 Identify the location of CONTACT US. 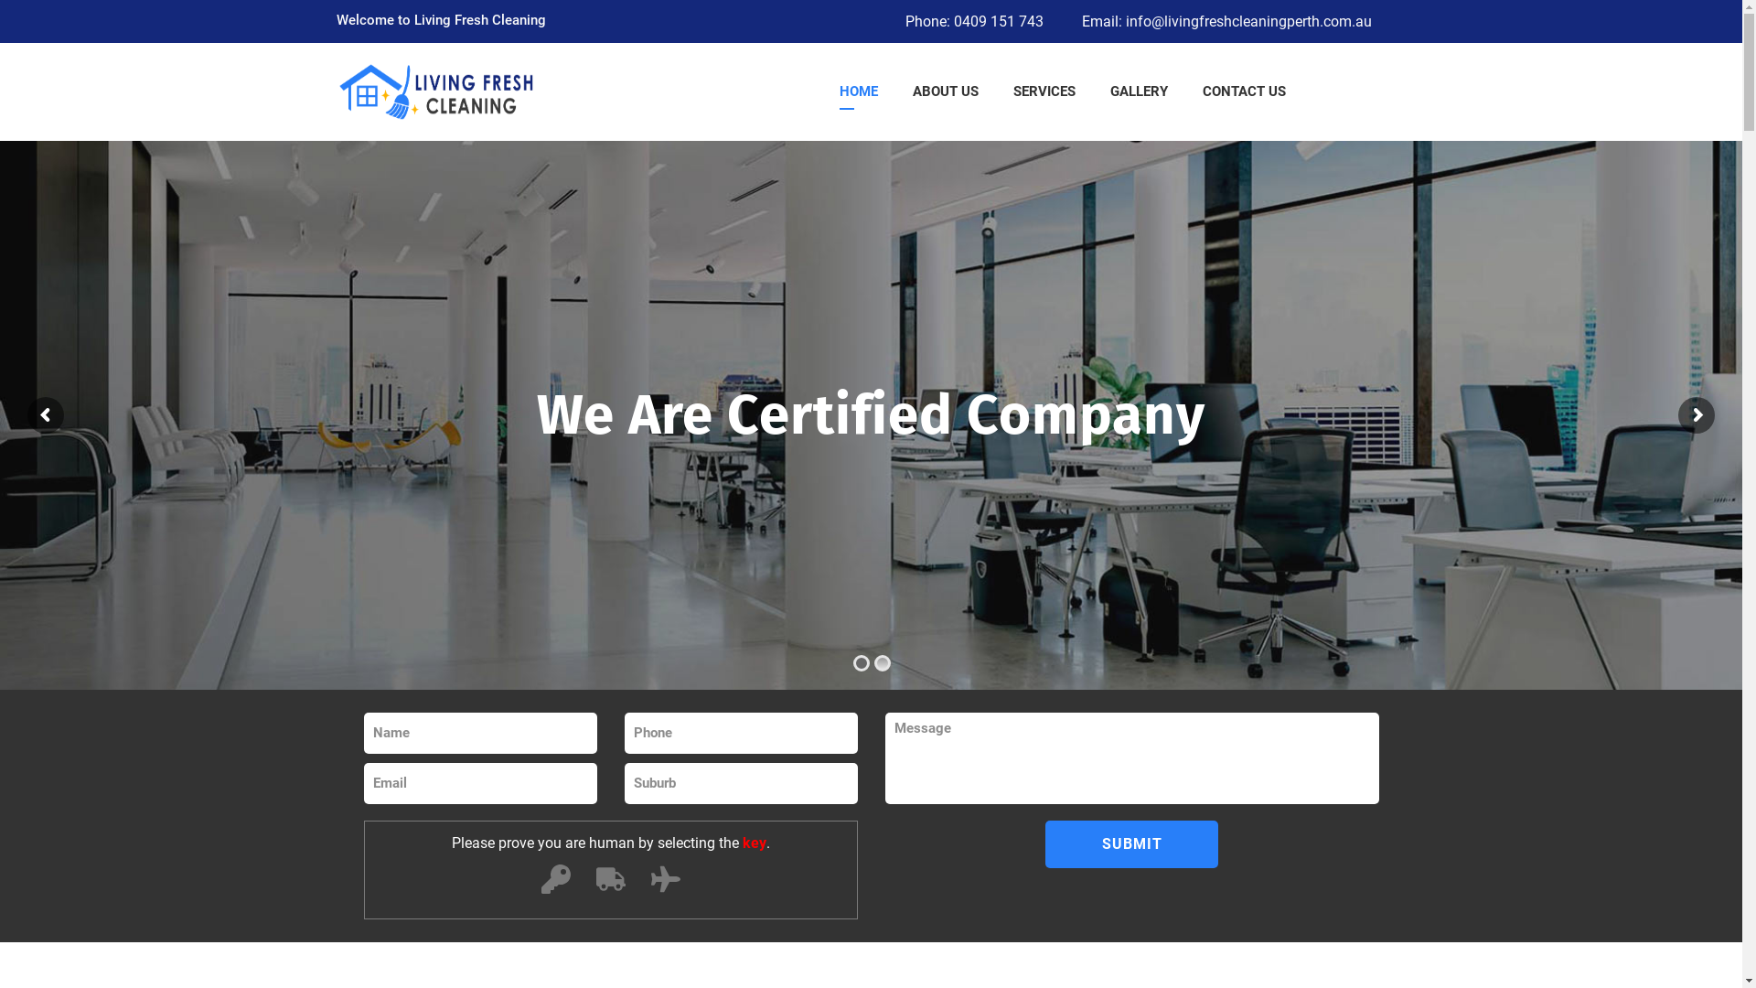
(1244, 91).